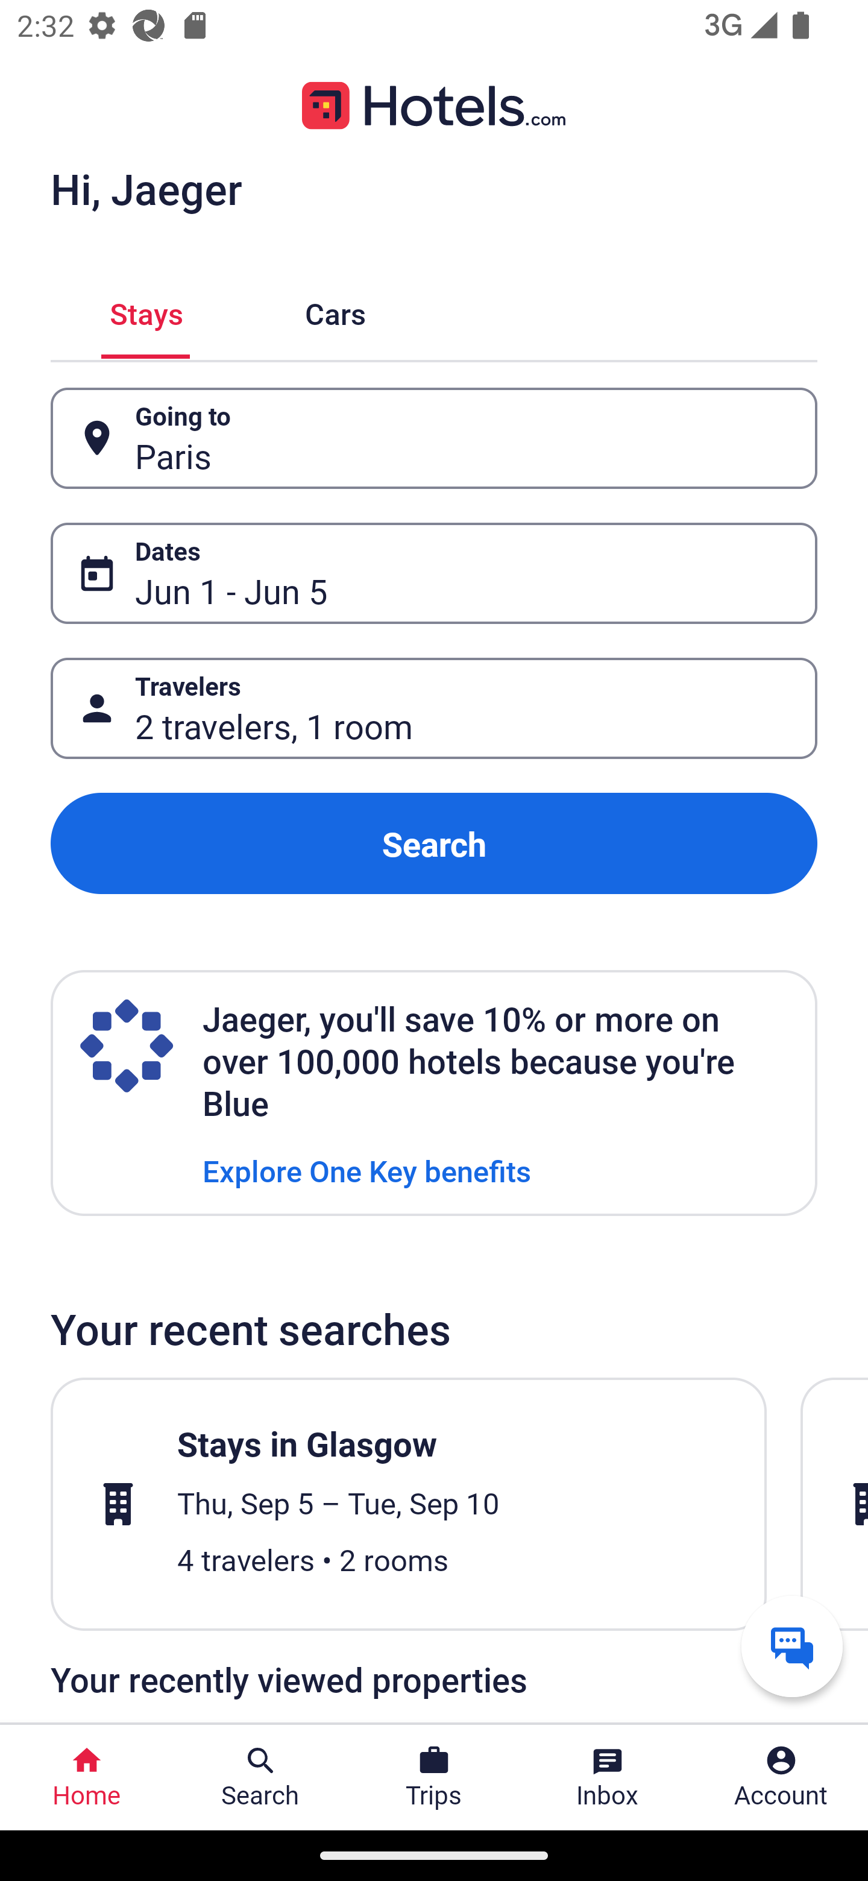 The width and height of the screenshot is (868, 1881). I want to click on Search Search Button, so click(260, 1777).